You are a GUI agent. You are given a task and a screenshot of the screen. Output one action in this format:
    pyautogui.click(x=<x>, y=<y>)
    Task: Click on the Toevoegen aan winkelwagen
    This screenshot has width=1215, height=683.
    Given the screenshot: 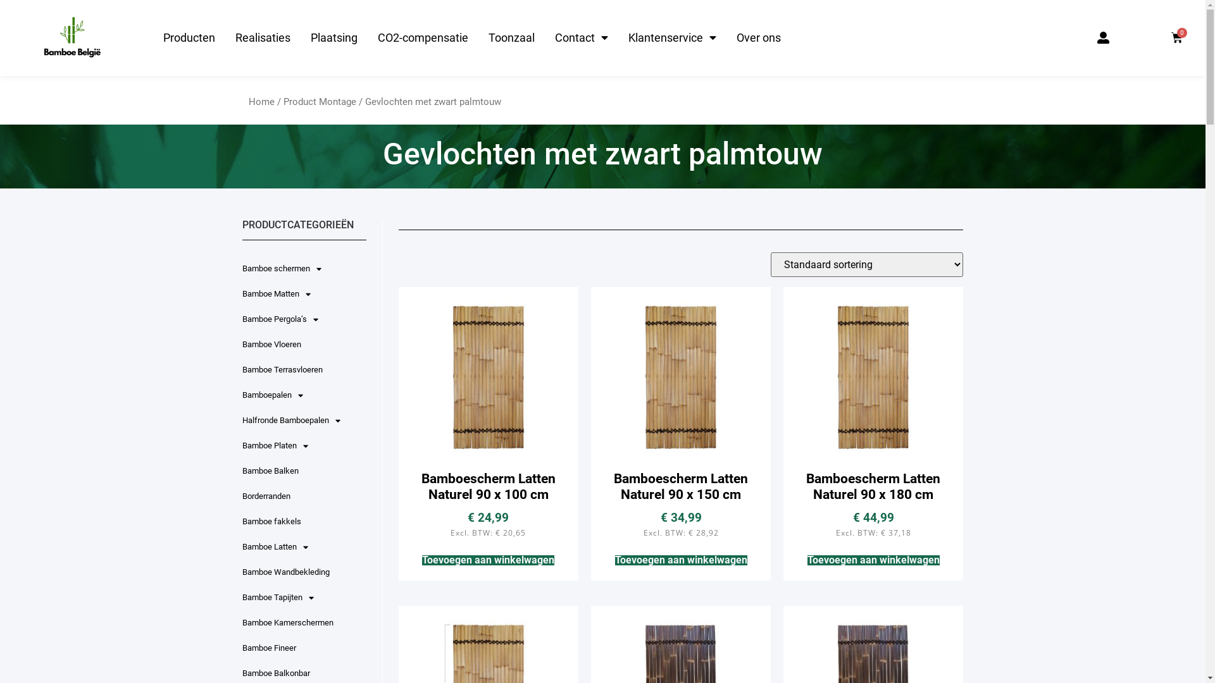 What is the action you would take?
    pyautogui.click(x=873, y=560)
    